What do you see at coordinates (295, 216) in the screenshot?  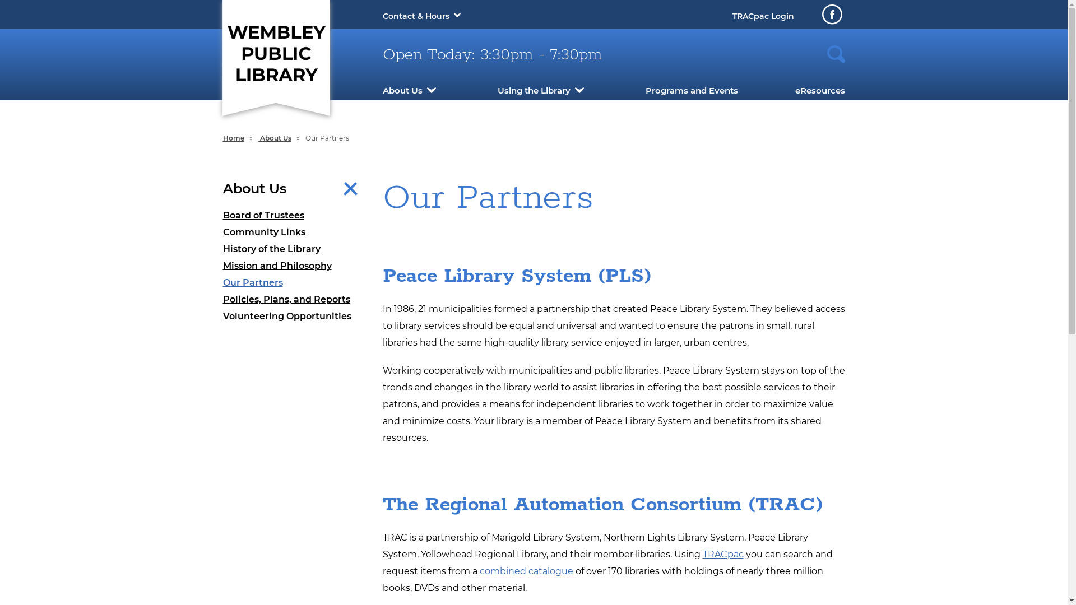 I see `Board of Trustees` at bounding box center [295, 216].